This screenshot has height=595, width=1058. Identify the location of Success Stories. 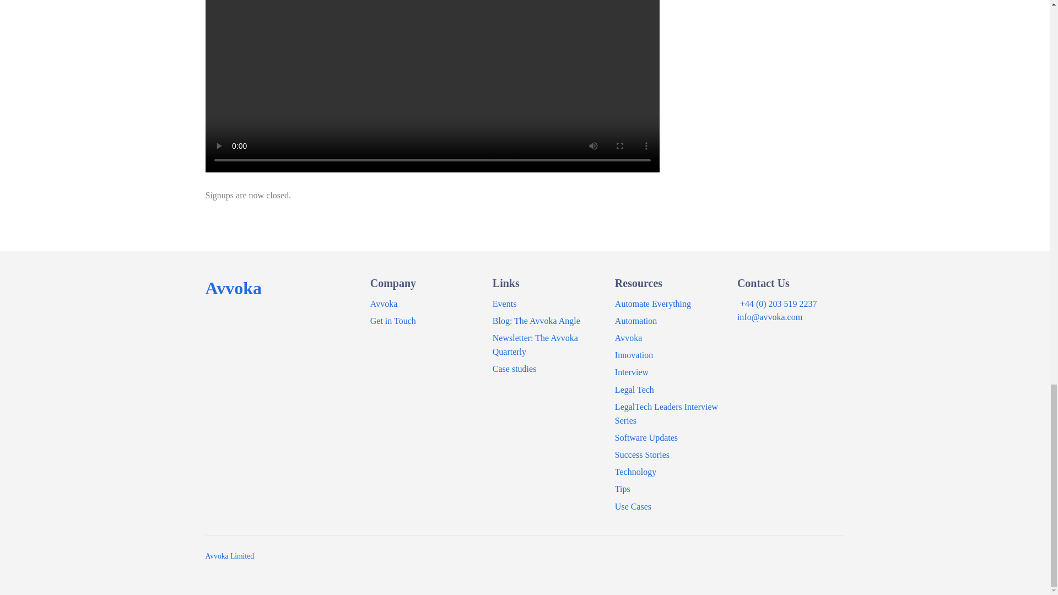
(642, 454).